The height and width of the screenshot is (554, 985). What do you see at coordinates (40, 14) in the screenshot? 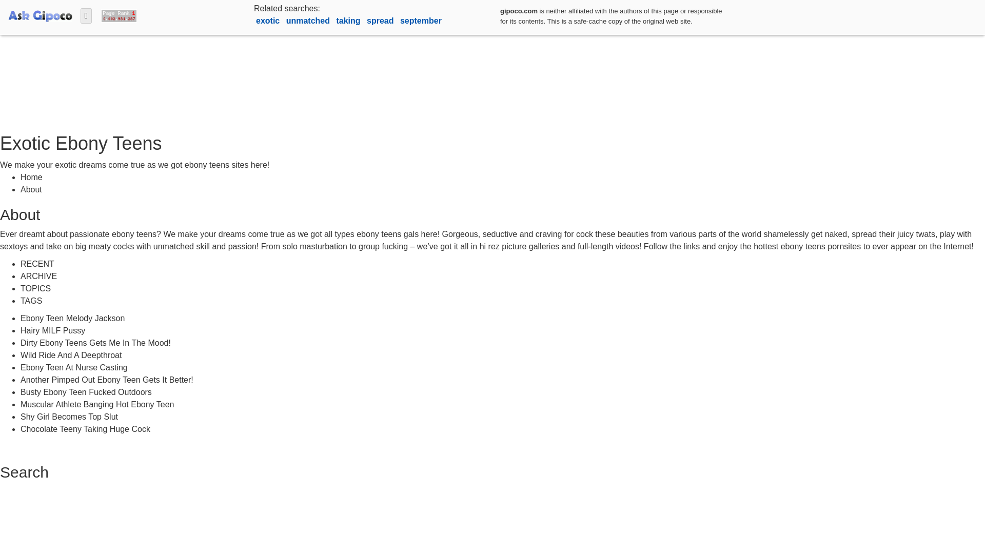
I see `free experimental uncensored search engine - home page` at bounding box center [40, 14].